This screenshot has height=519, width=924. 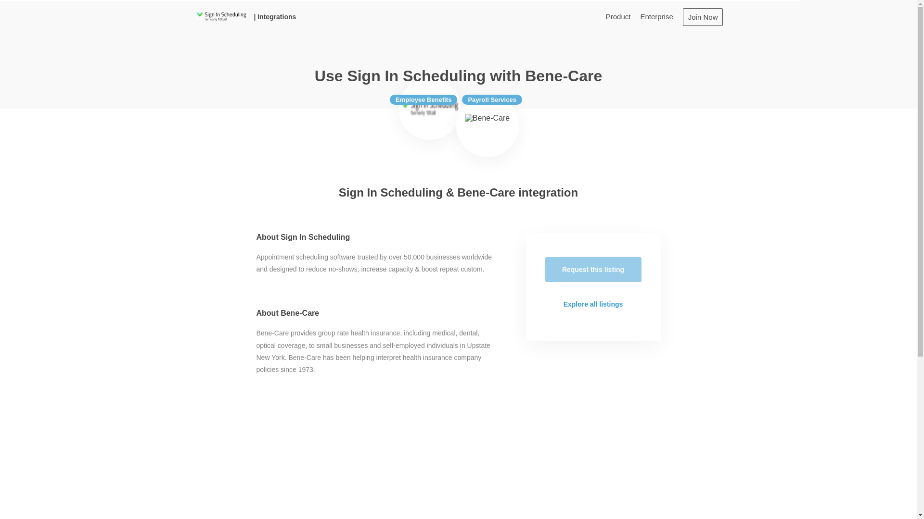 I want to click on Bene-Care, so click(x=487, y=126).